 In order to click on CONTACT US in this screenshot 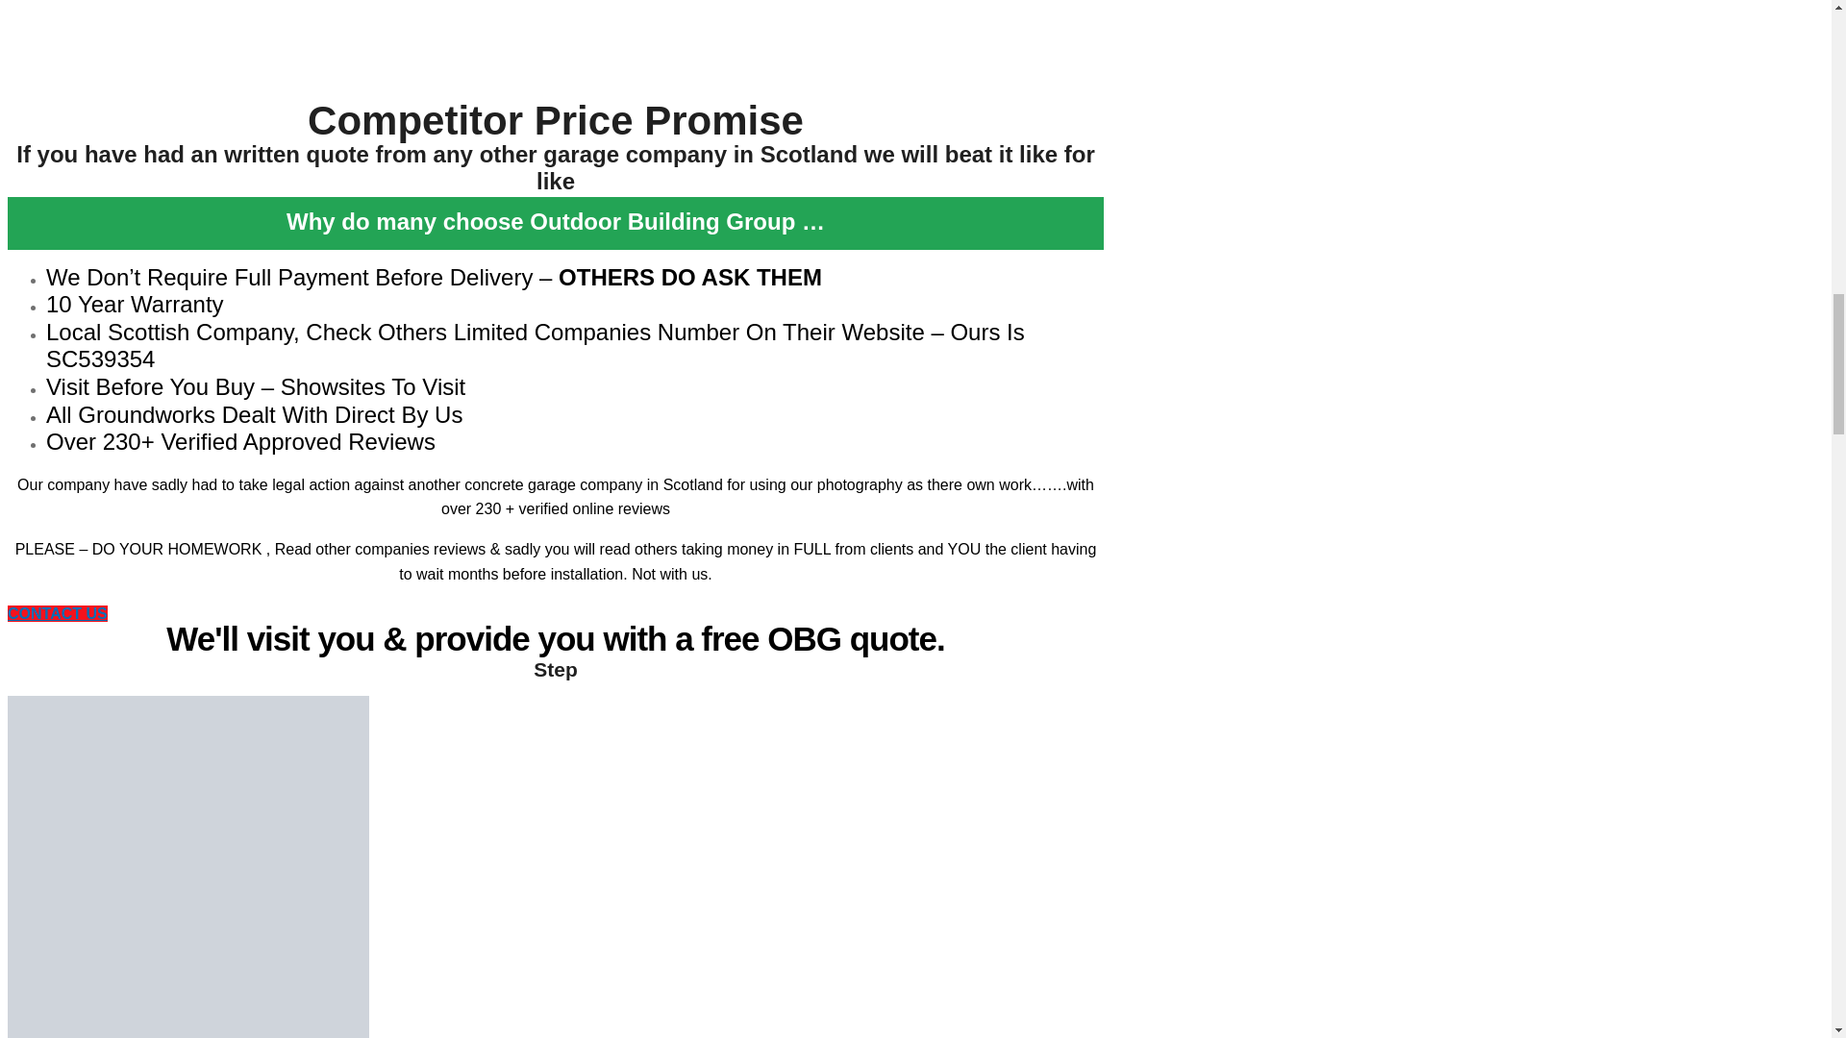, I will do `click(57, 613)`.